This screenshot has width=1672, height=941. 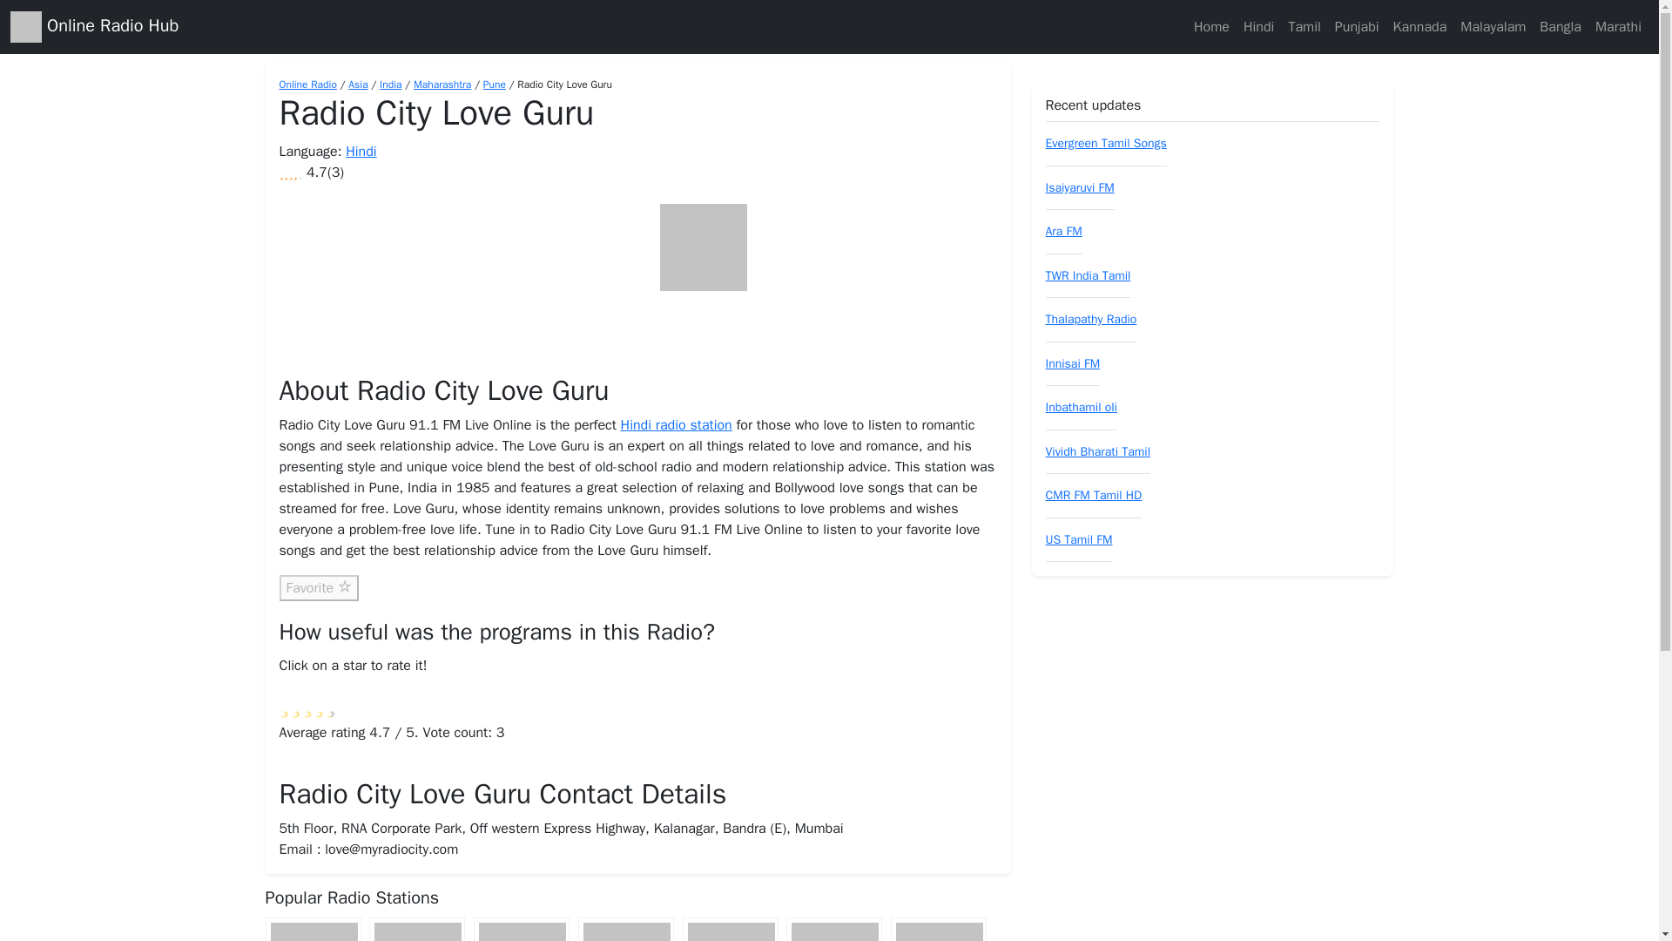 What do you see at coordinates (26, 26) in the screenshot?
I see `Online Radio Hub` at bounding box center [26, 26].